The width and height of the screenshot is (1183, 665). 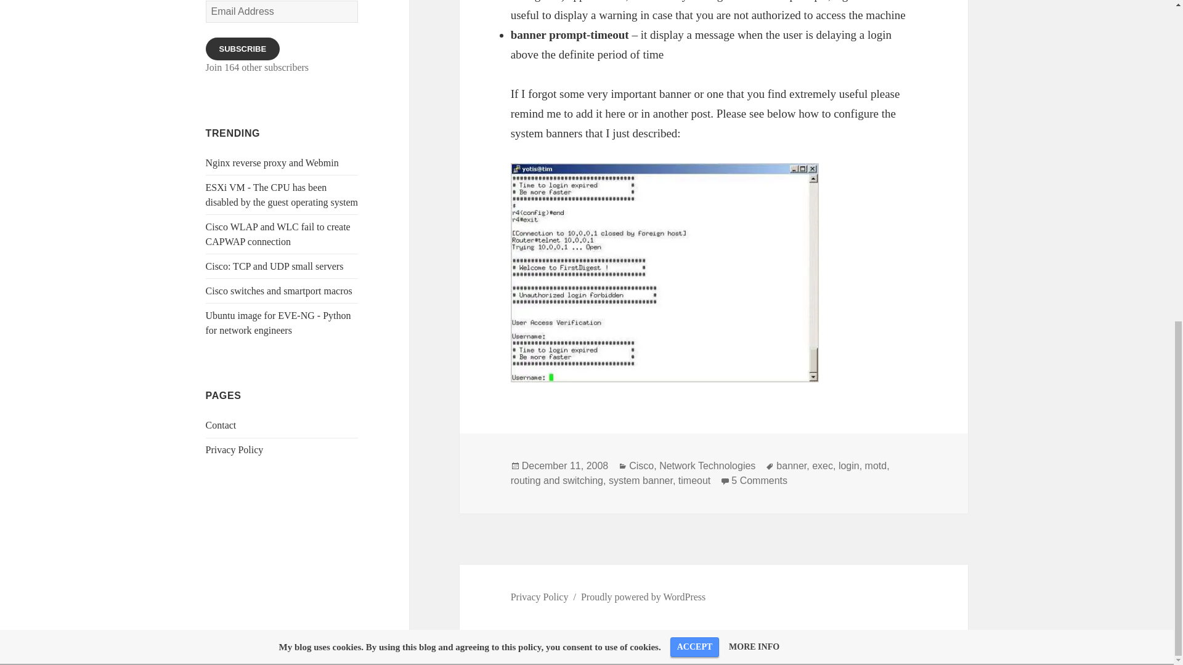 I want to click on Cisco switches and smartport macros, so click(x=565, y=465).